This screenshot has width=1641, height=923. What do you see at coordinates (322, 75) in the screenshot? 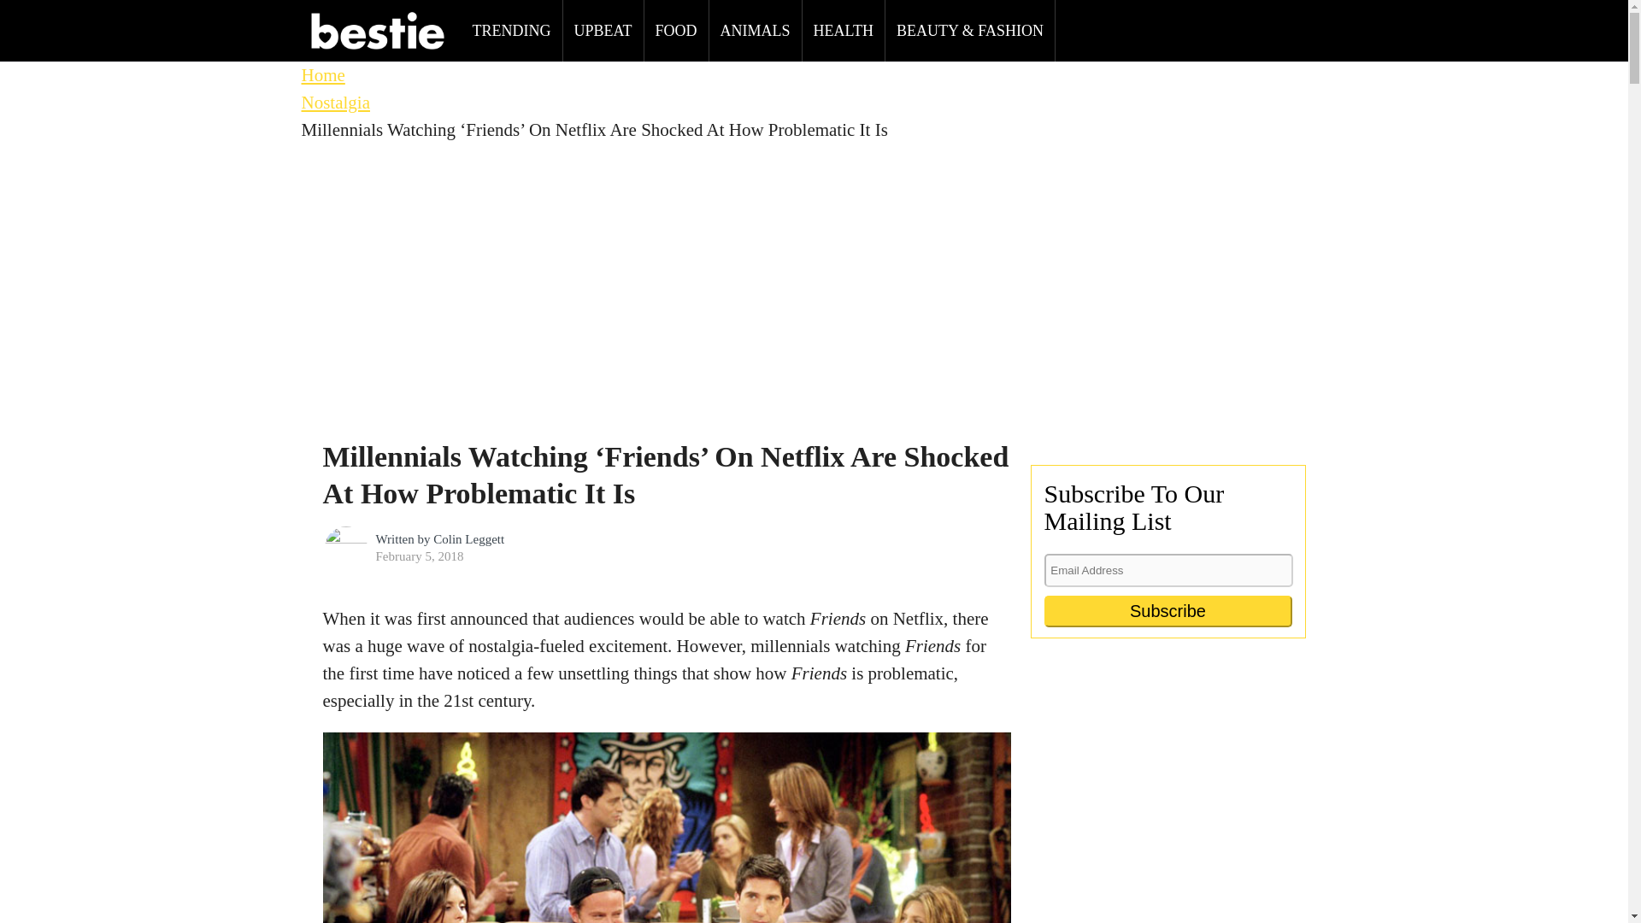
I see `Home` at bounding box center [322, 75].